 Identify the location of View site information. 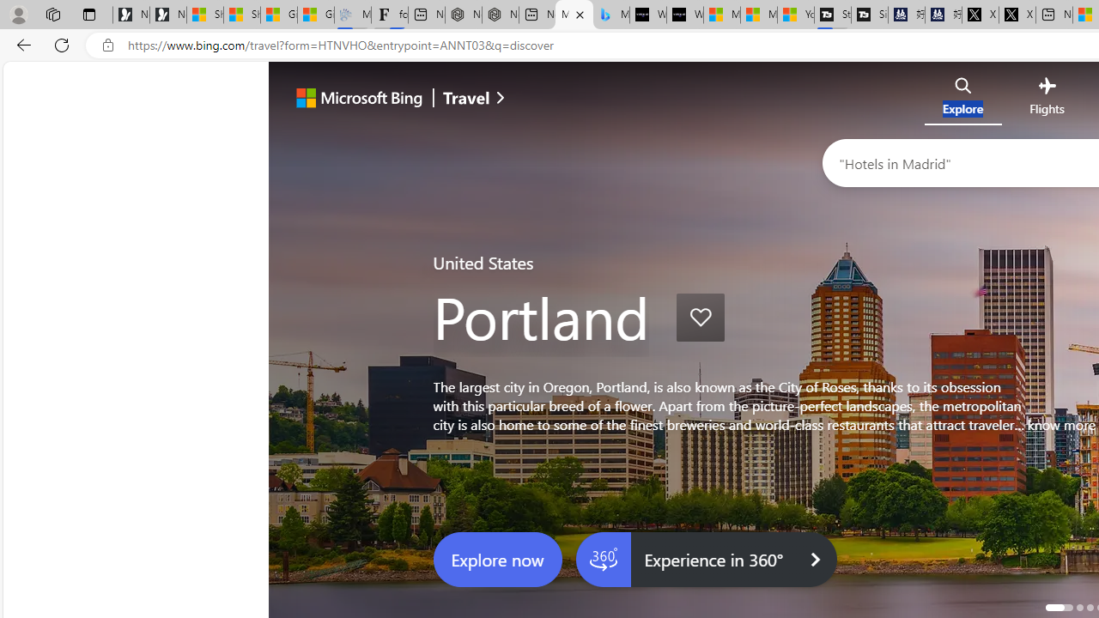
(108, 45).